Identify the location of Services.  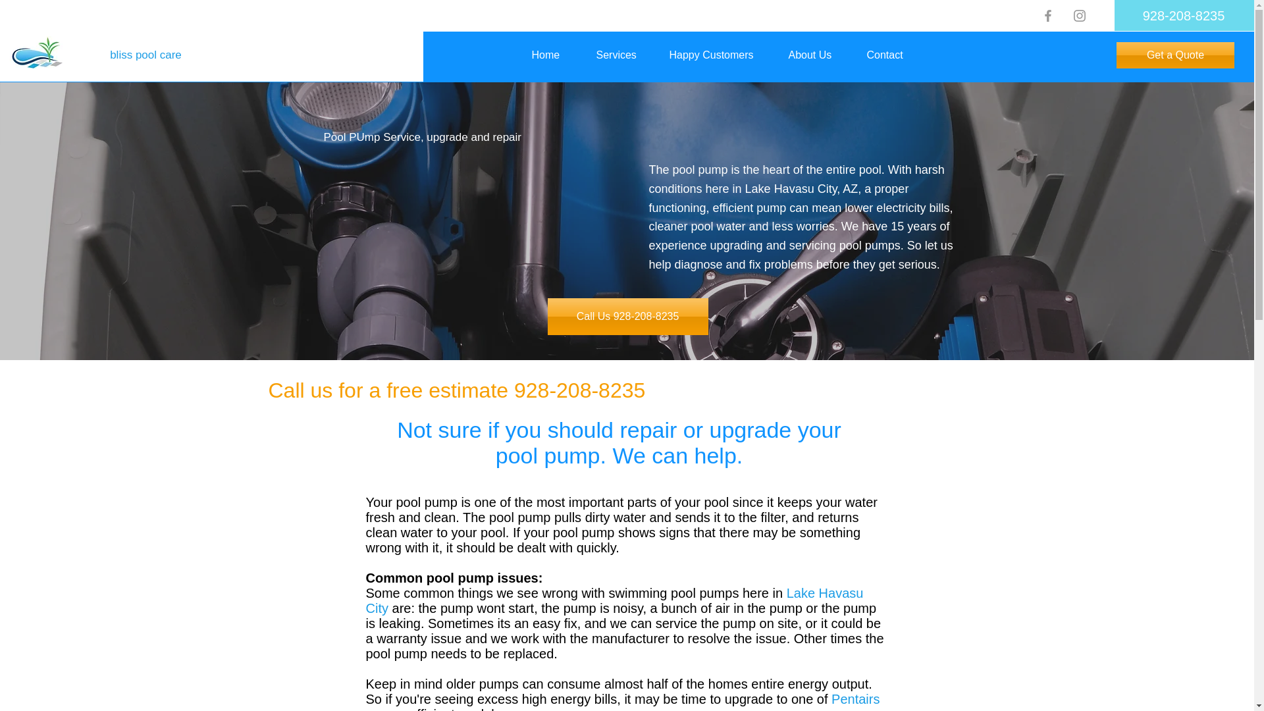
(622, 55).